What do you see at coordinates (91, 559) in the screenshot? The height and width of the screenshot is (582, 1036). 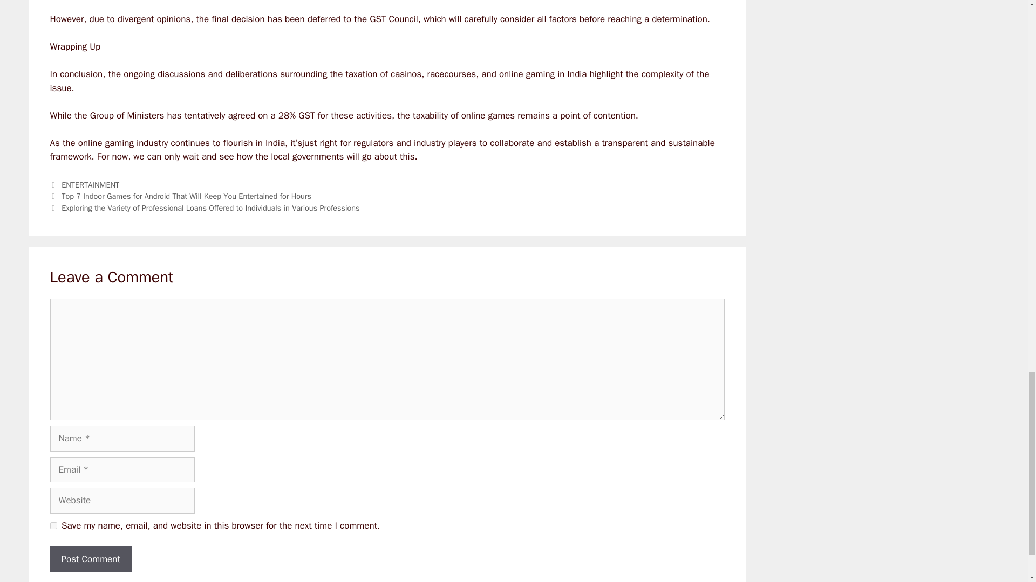 I see `Post Comment` at bounding box center [91, 559].